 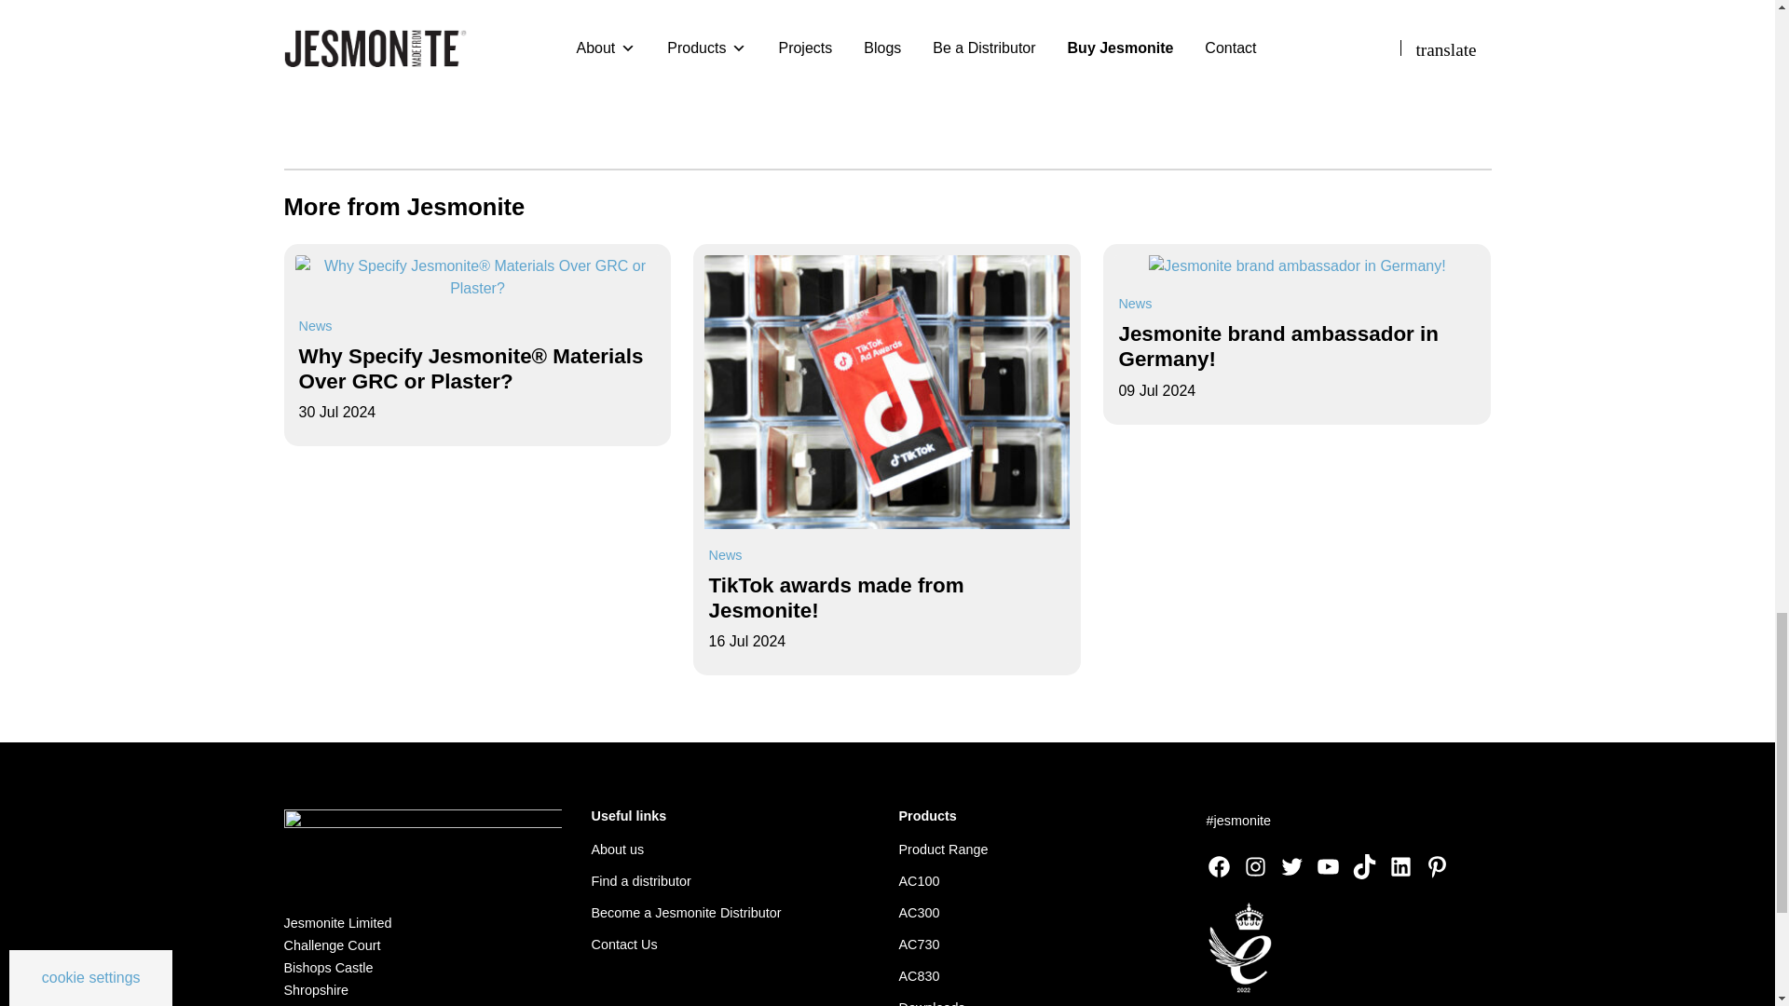 I want to click on Share on Facebook, so click(x=384, y=63).